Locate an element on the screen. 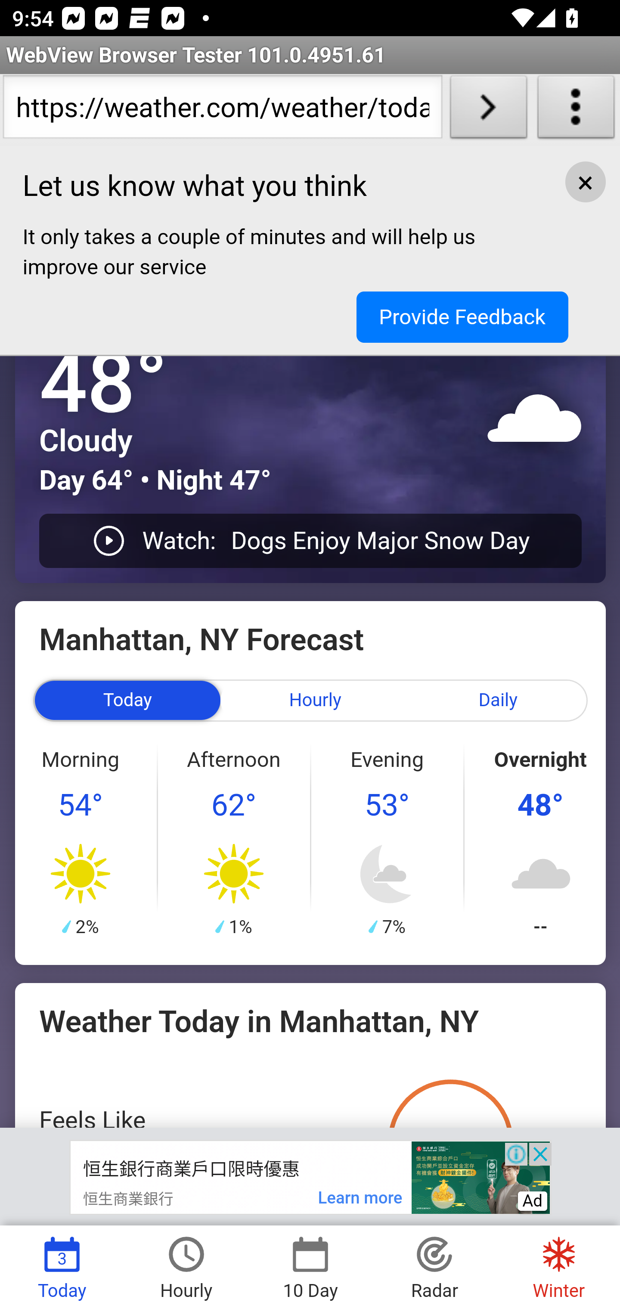 Image resolution: width=620 pixels, height=1309 pixels. Ten Day 10 Day Ten Day 10 Day is located at coordinates (310, 1267).